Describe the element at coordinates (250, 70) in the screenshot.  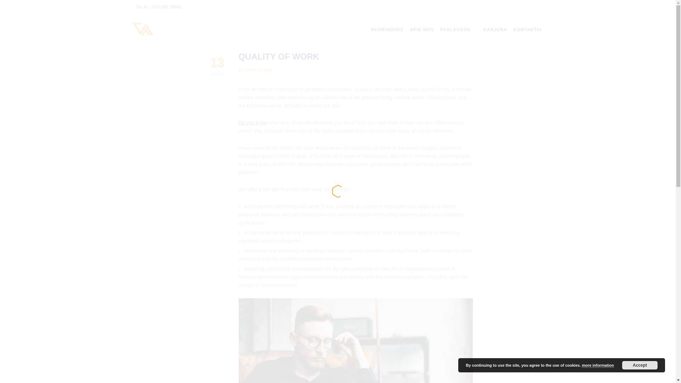
I see `admin` at that location.